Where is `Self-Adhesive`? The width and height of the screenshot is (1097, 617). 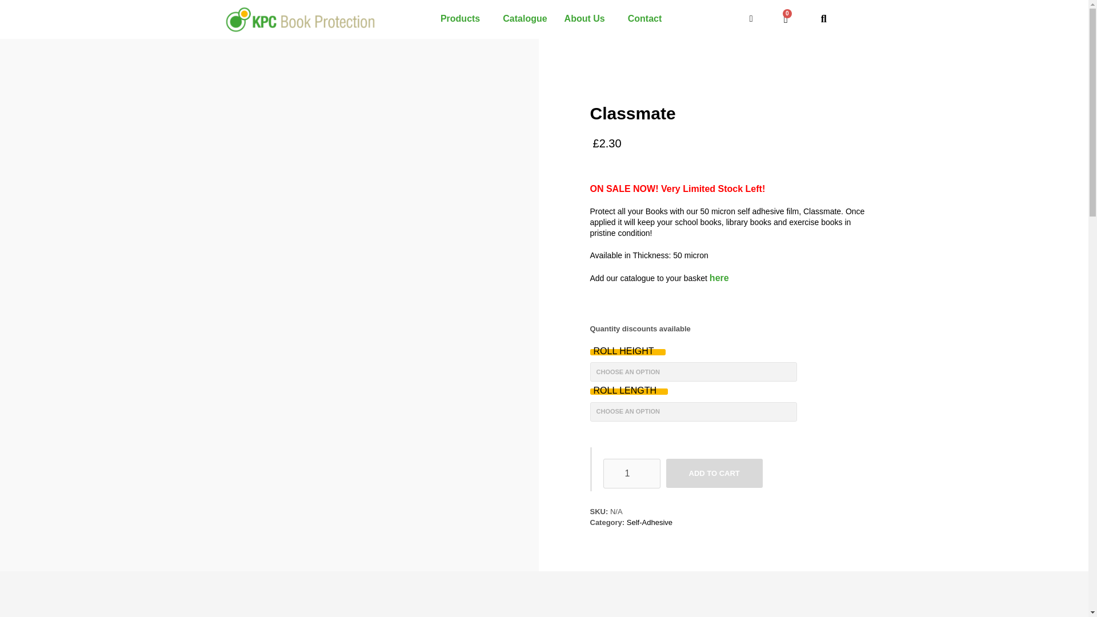
Self-Adhesive is located at coordinates (649, 522).